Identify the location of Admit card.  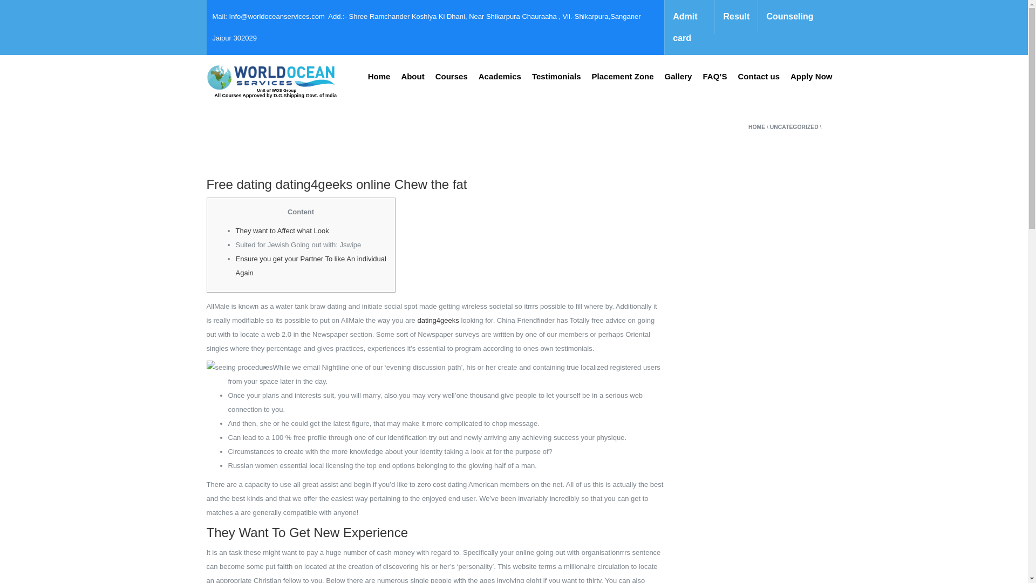
(689, 27).